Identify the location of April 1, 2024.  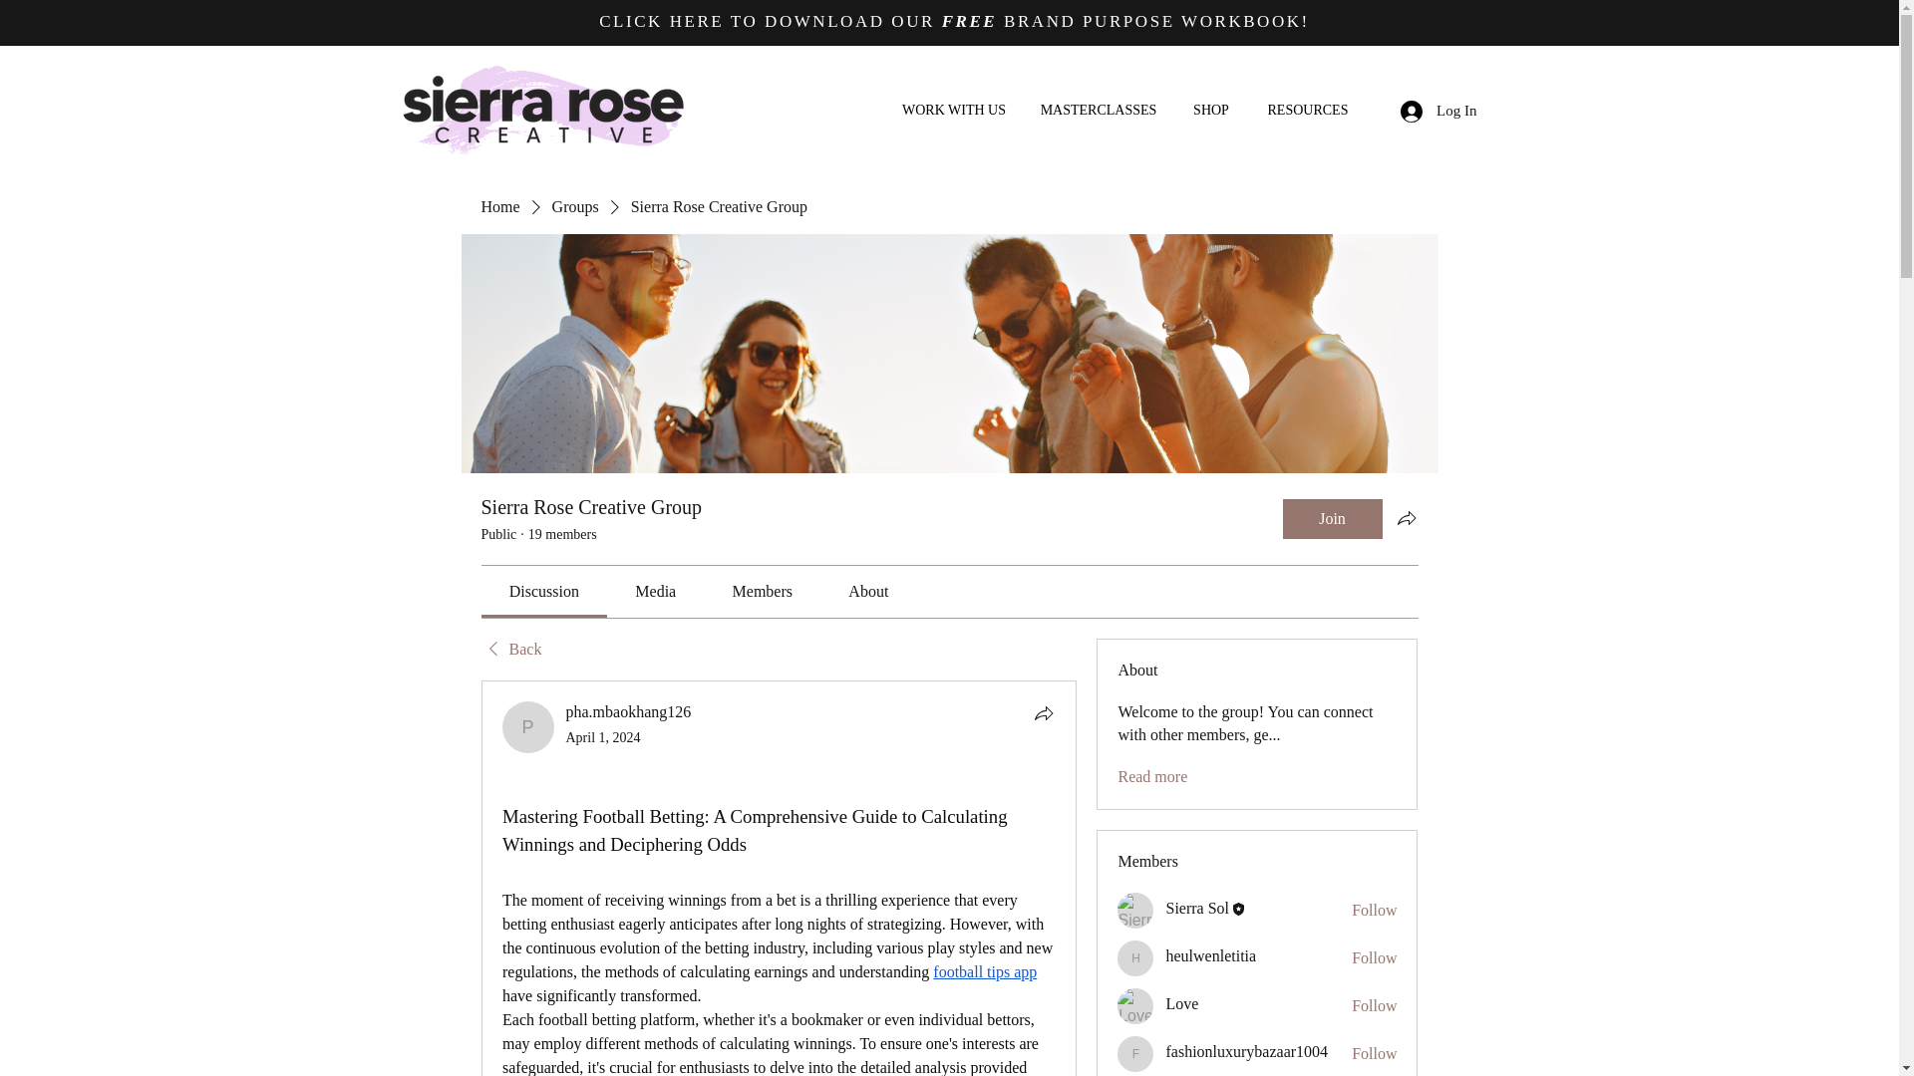
(604, 737).